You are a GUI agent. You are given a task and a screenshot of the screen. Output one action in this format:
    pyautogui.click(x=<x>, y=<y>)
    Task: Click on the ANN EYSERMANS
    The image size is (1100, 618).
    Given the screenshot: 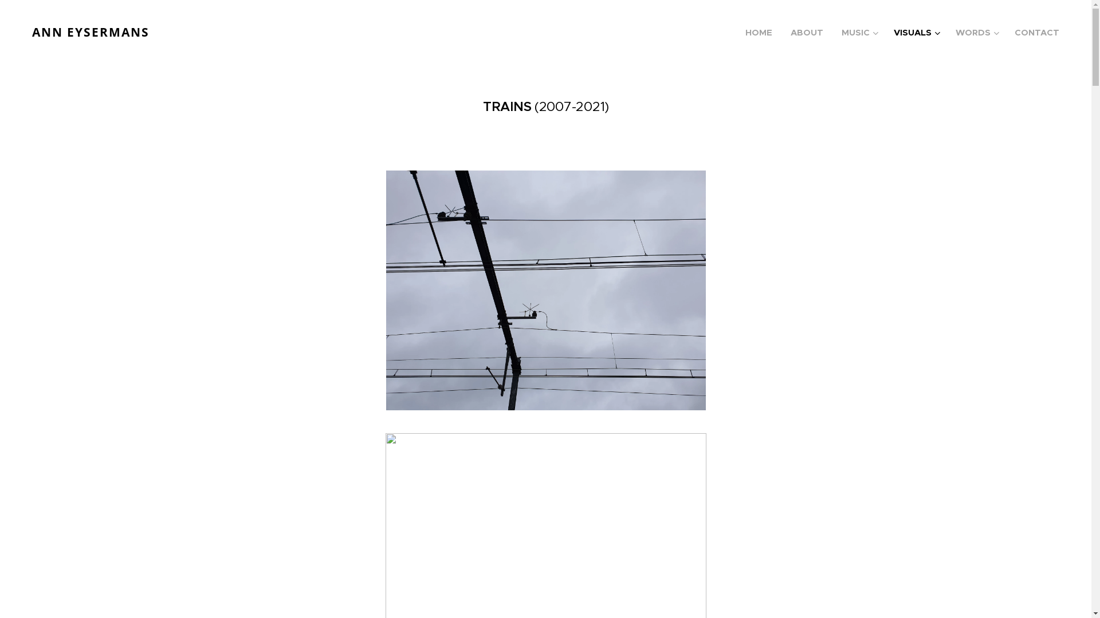 What is the action you would take?
    pyautogui.click(x=91, y=33)
    